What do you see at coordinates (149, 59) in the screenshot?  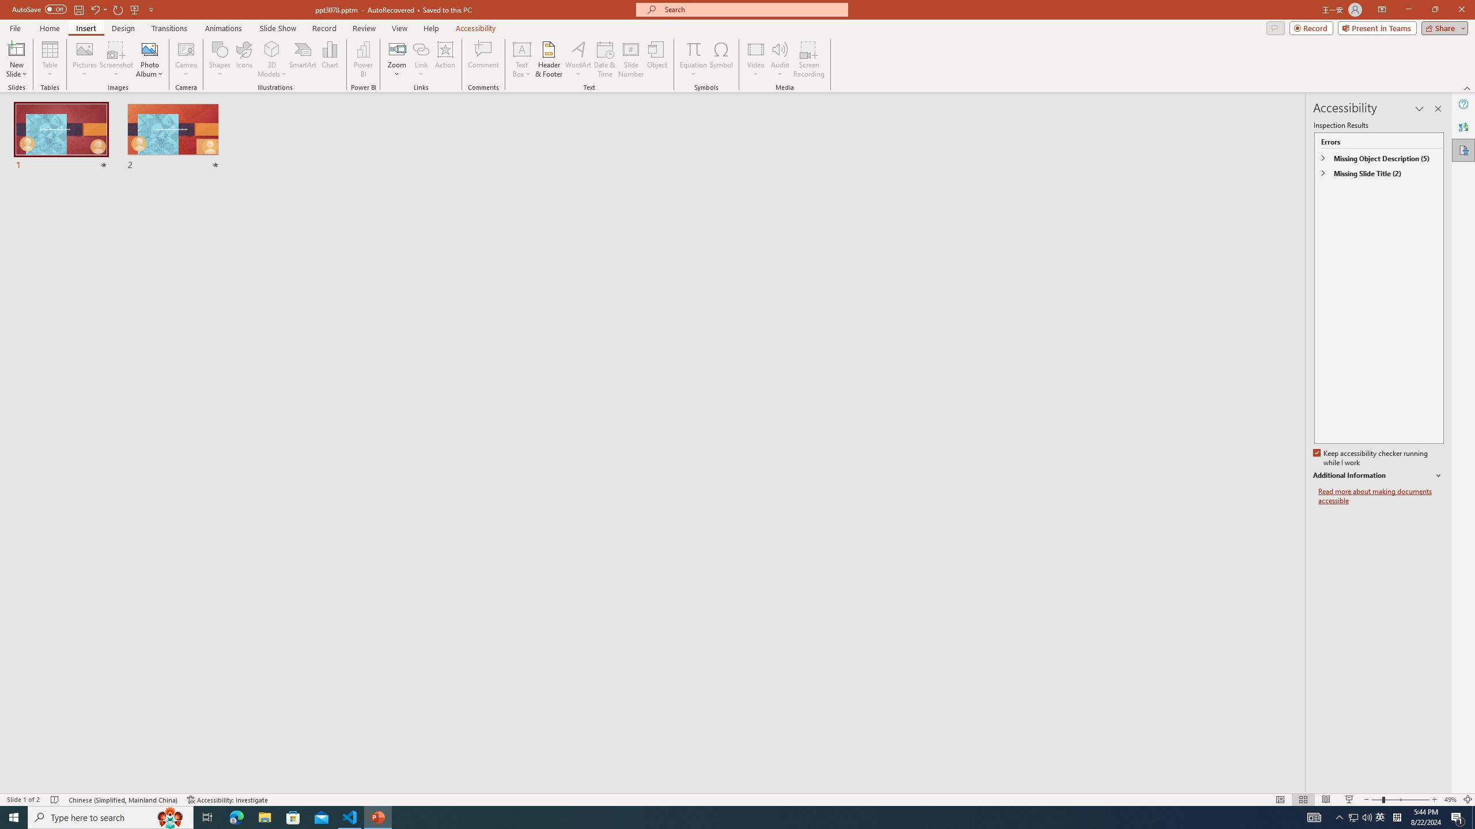 I see `Photo Album...` at bounding box center [149, 59].